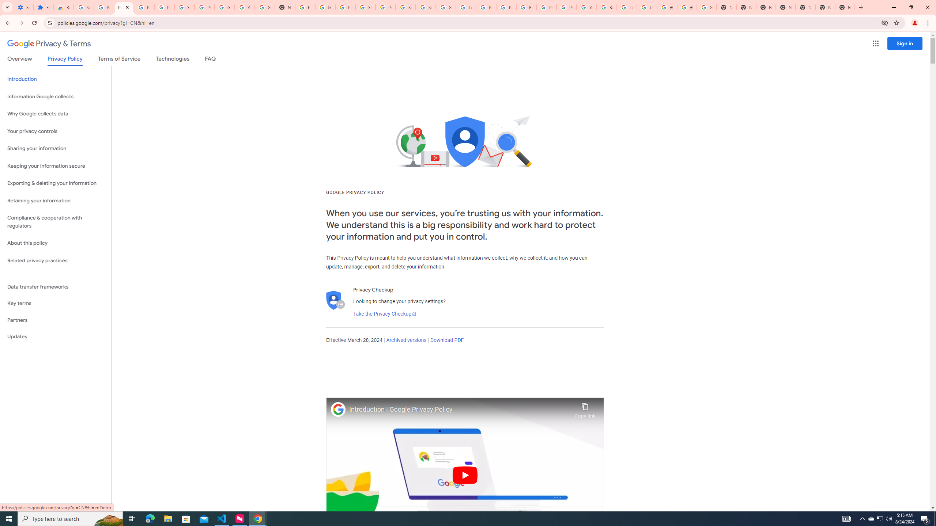 The image size is (936, 526). Describe the element at coordinates (305, 7) in the screenshot. I see `https://scholar.google.com/` at that location.